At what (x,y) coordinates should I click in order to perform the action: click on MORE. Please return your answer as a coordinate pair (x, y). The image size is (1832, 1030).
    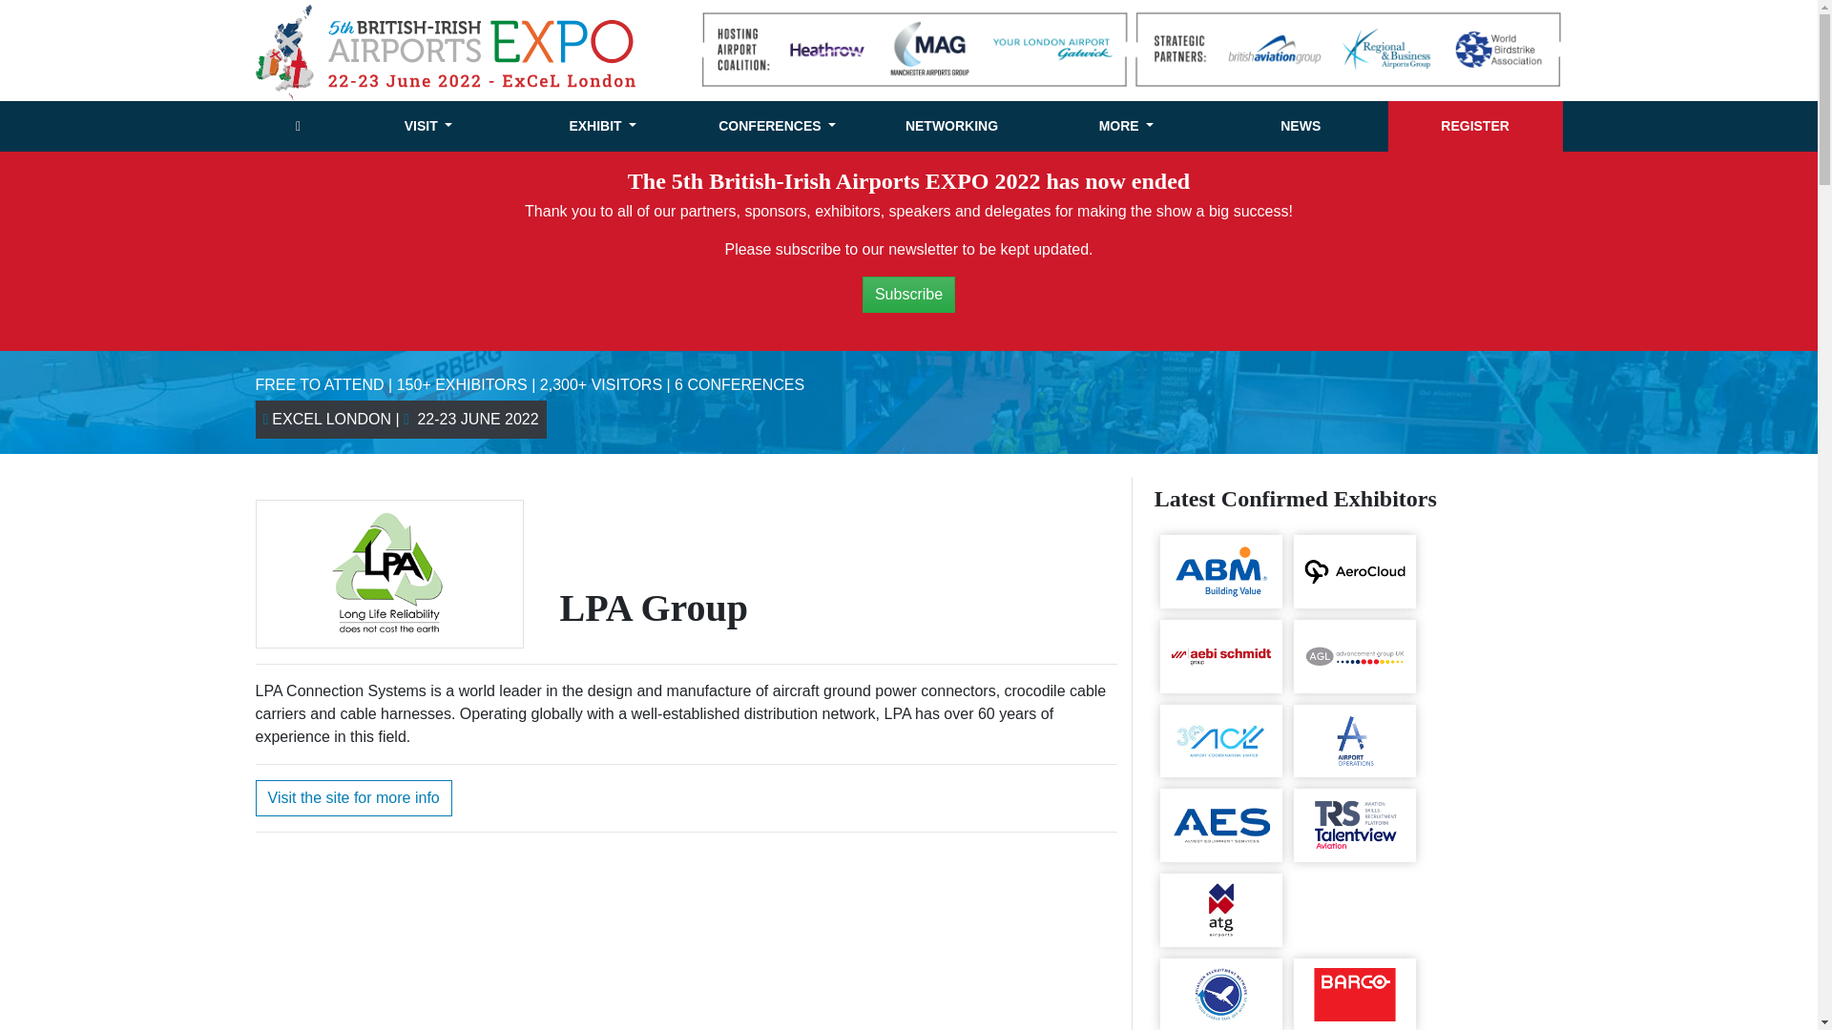
    Looking at the image, I should click on (1126, 126).